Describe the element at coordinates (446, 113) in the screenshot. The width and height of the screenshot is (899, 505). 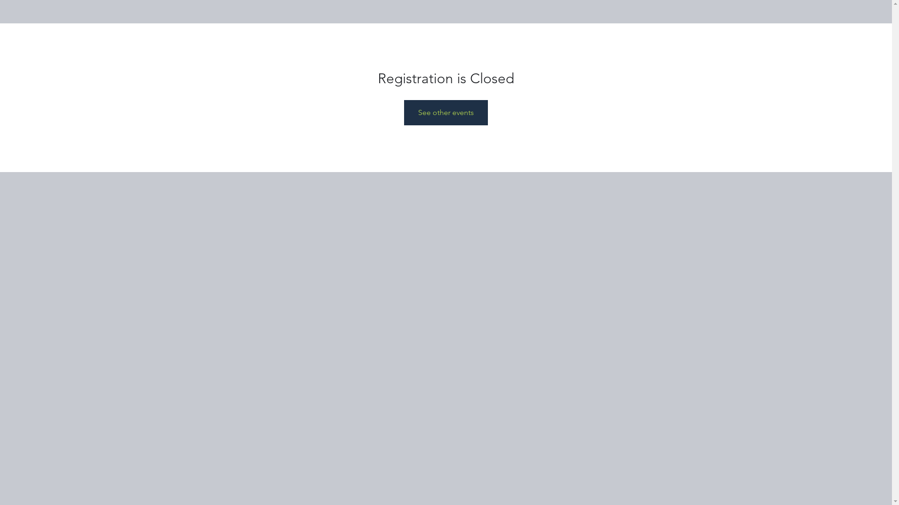
I see `See other events` at that location.